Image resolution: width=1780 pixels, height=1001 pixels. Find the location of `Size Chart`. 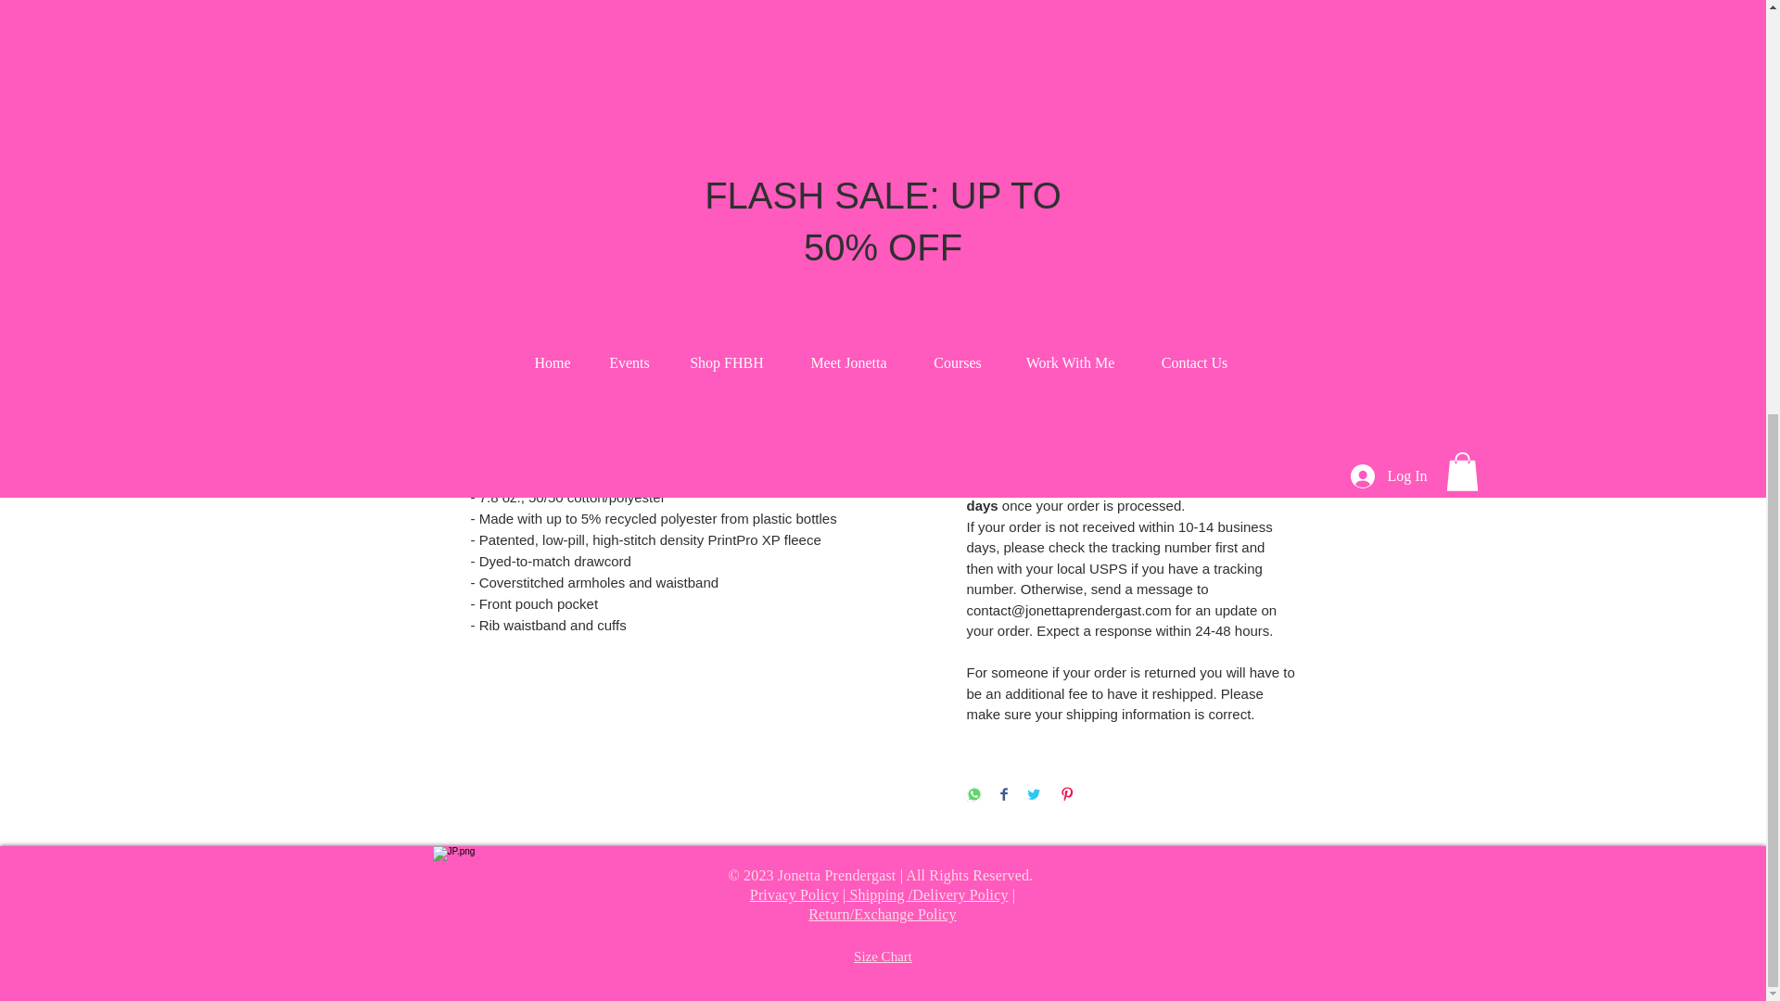

Size Chart is located at coordinates (883, 957).